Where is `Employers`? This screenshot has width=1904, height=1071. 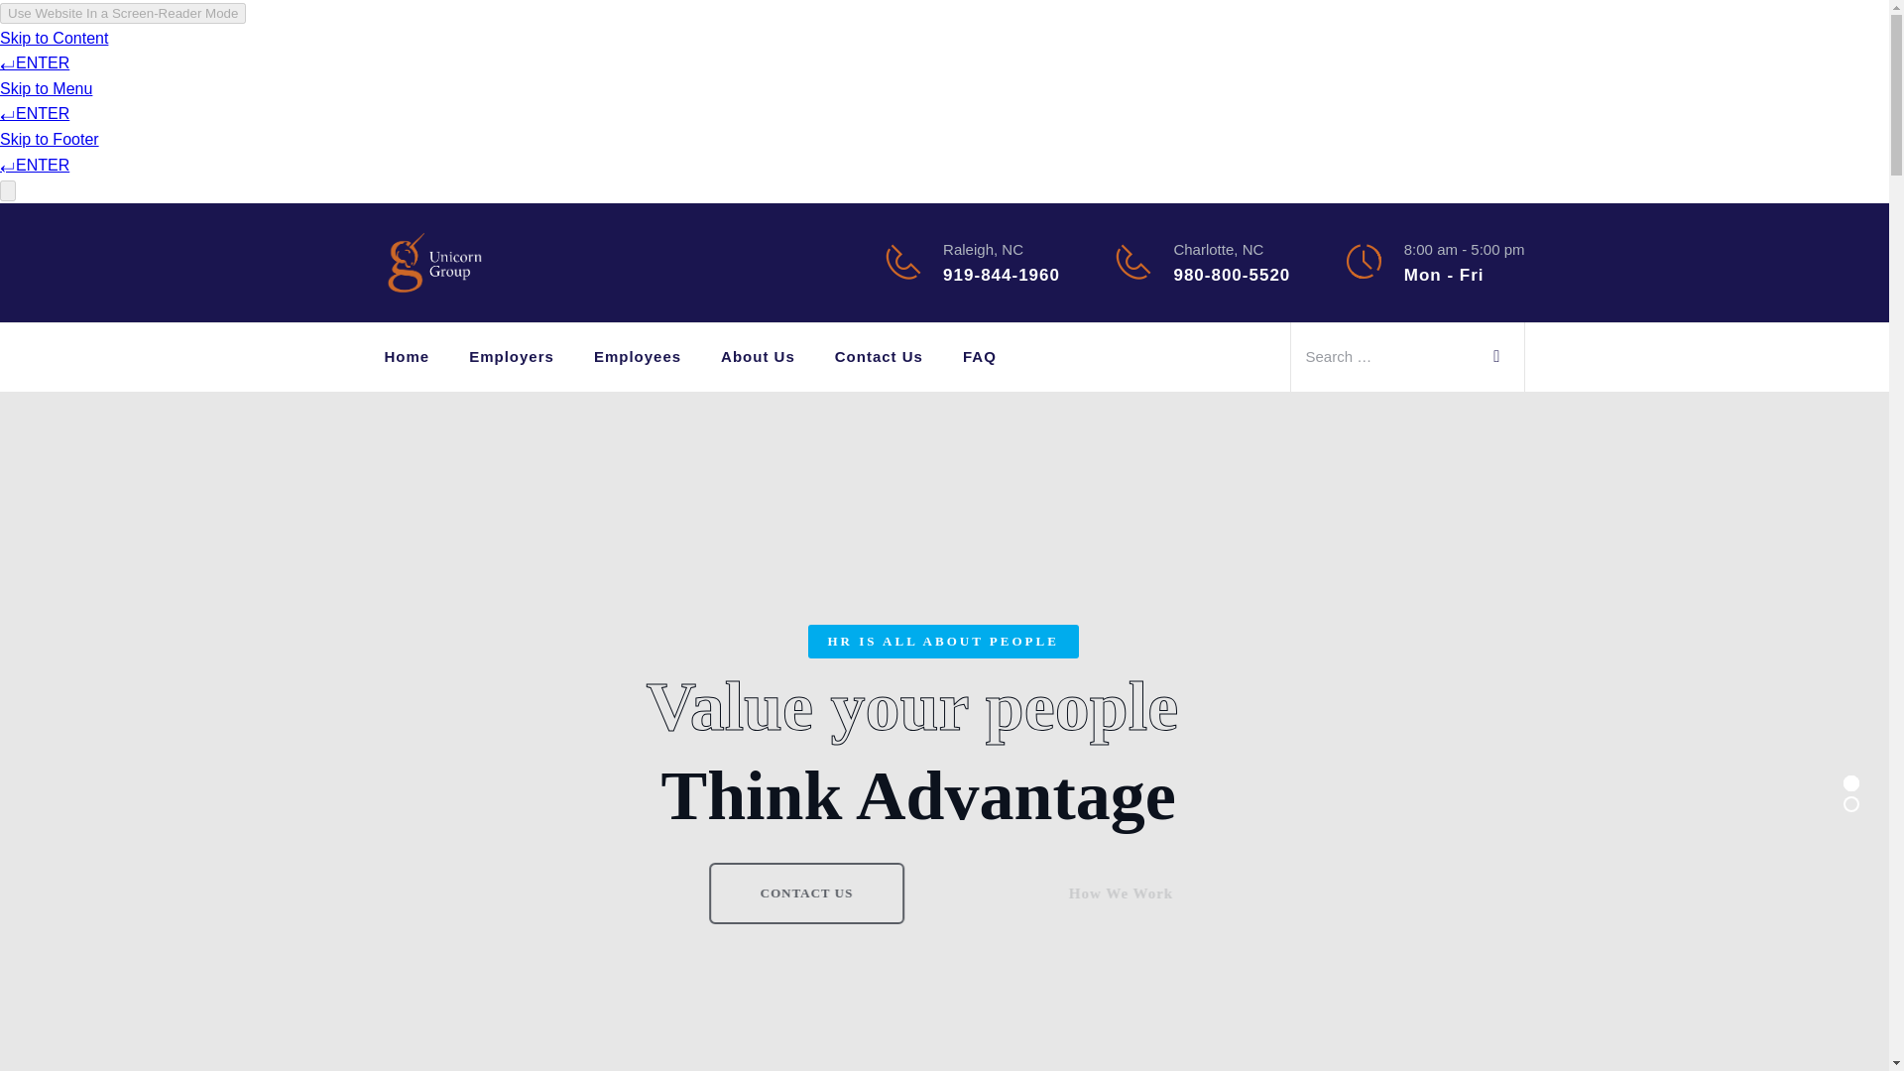
Employers is located at coordinates (511, 357).